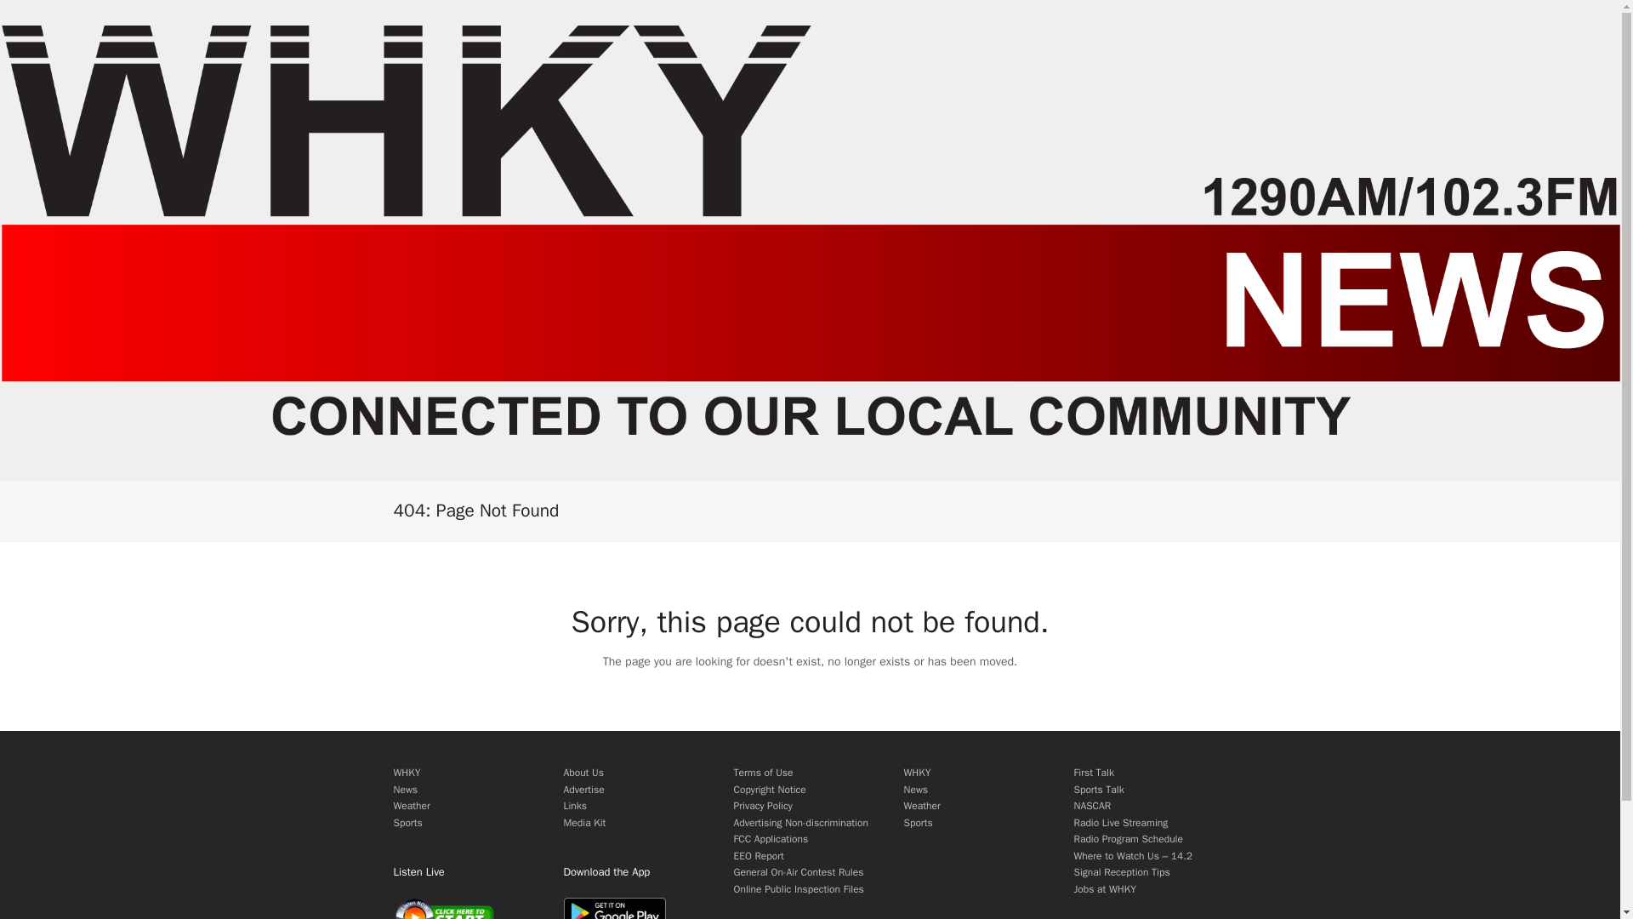 Image resolution: width=1633 pixels, height=919 pixels. What do you see at coordinates (771, 839) in the screenshot?
I see `FCC Applications` at bounding box center [771, 839].